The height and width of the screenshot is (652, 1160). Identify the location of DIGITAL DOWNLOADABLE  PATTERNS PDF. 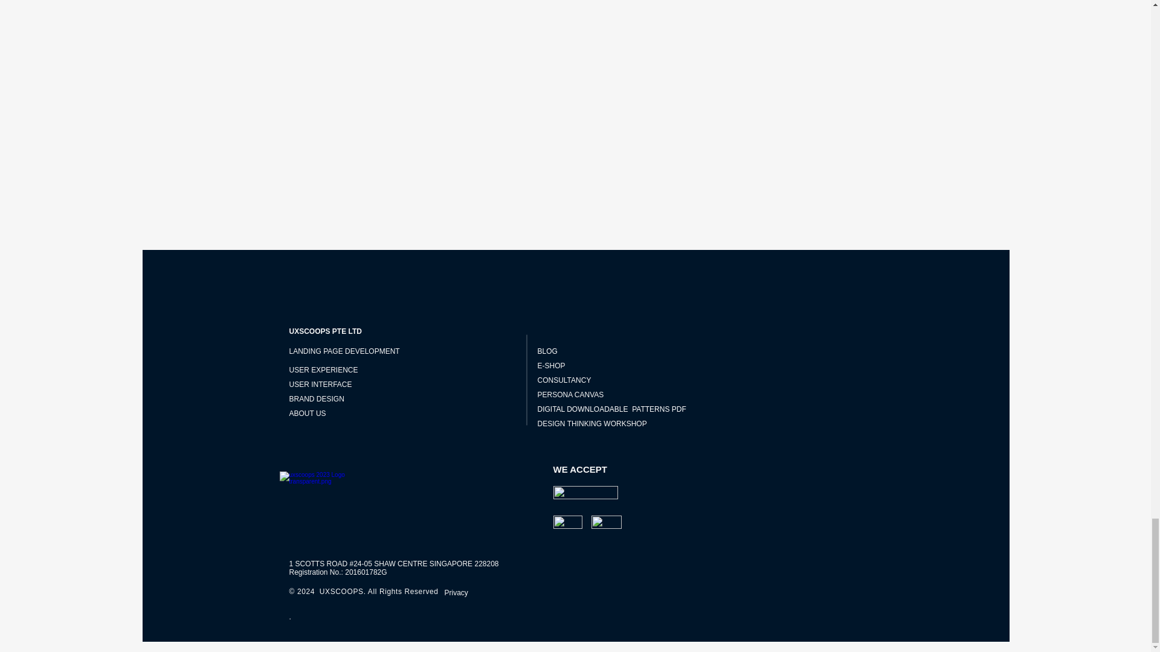
(612, 409).